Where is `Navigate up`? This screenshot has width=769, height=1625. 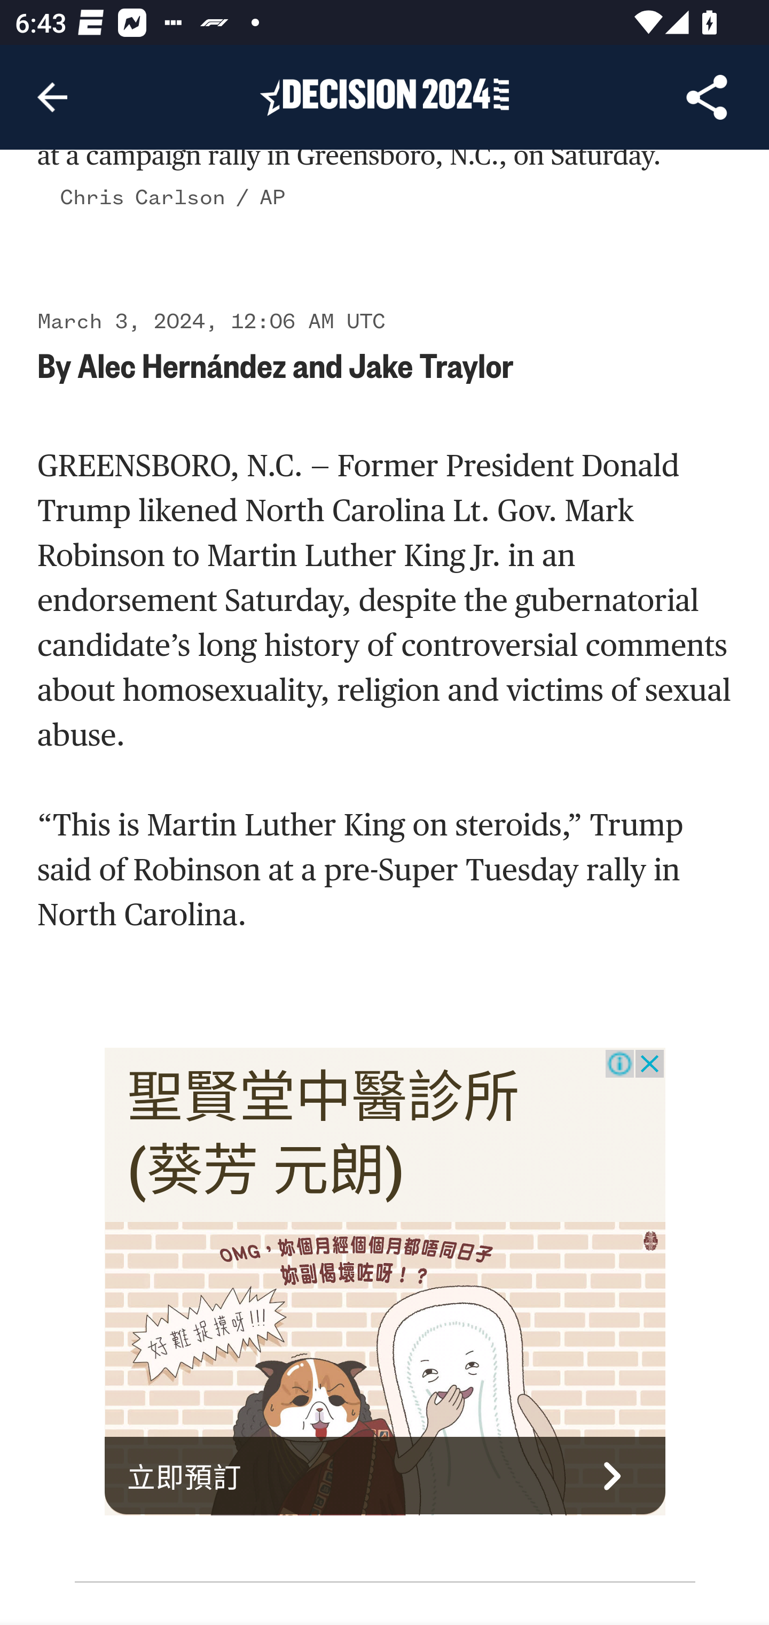
Navigate up is located at coordinates (52, 97).